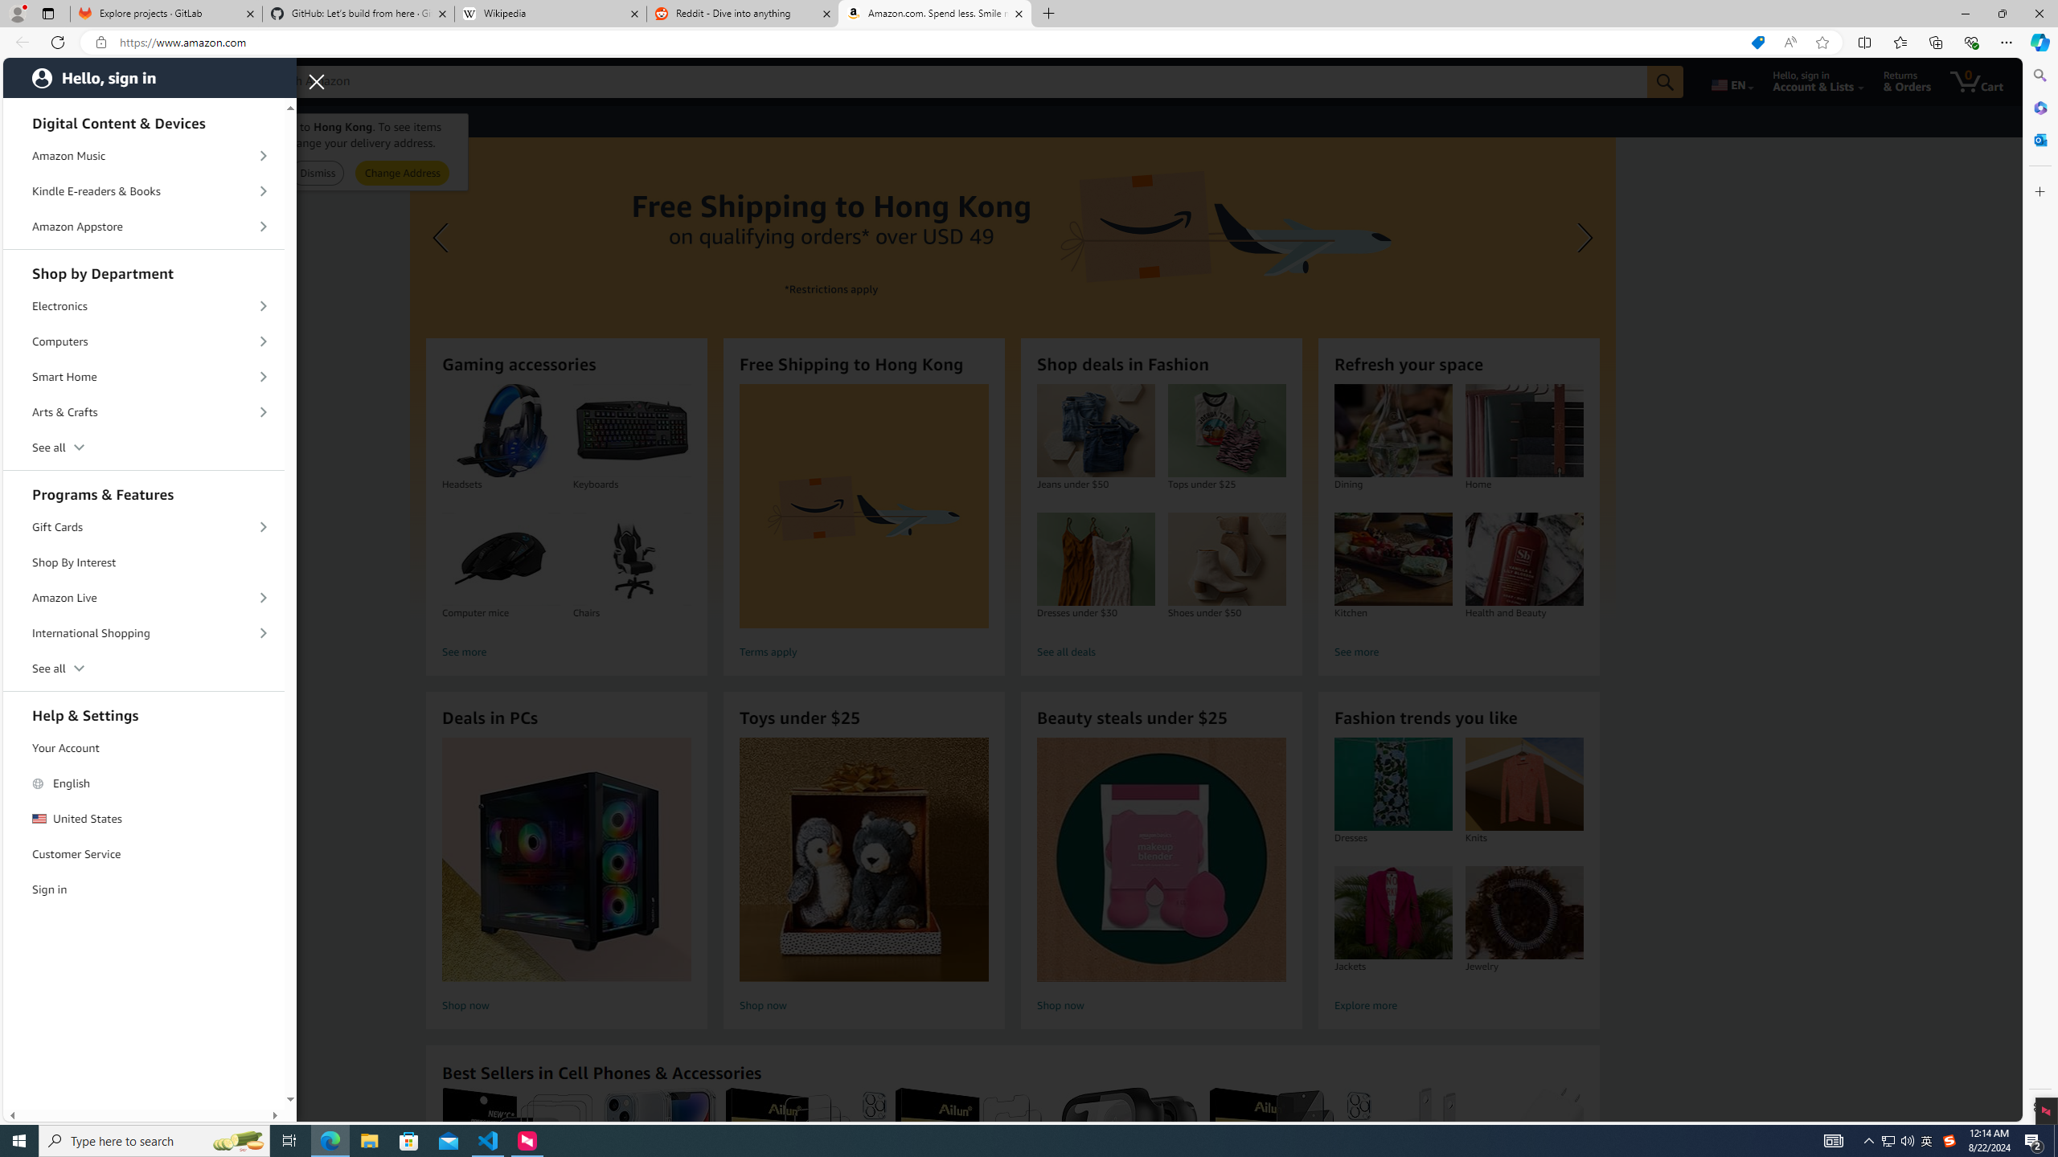 Image resolution: width=2058 pixels, height=1157 pixels. What do you see at coordinates (144, 492) in the screenshot?
I see `Programs & Features` at bounding box center [144, 492].